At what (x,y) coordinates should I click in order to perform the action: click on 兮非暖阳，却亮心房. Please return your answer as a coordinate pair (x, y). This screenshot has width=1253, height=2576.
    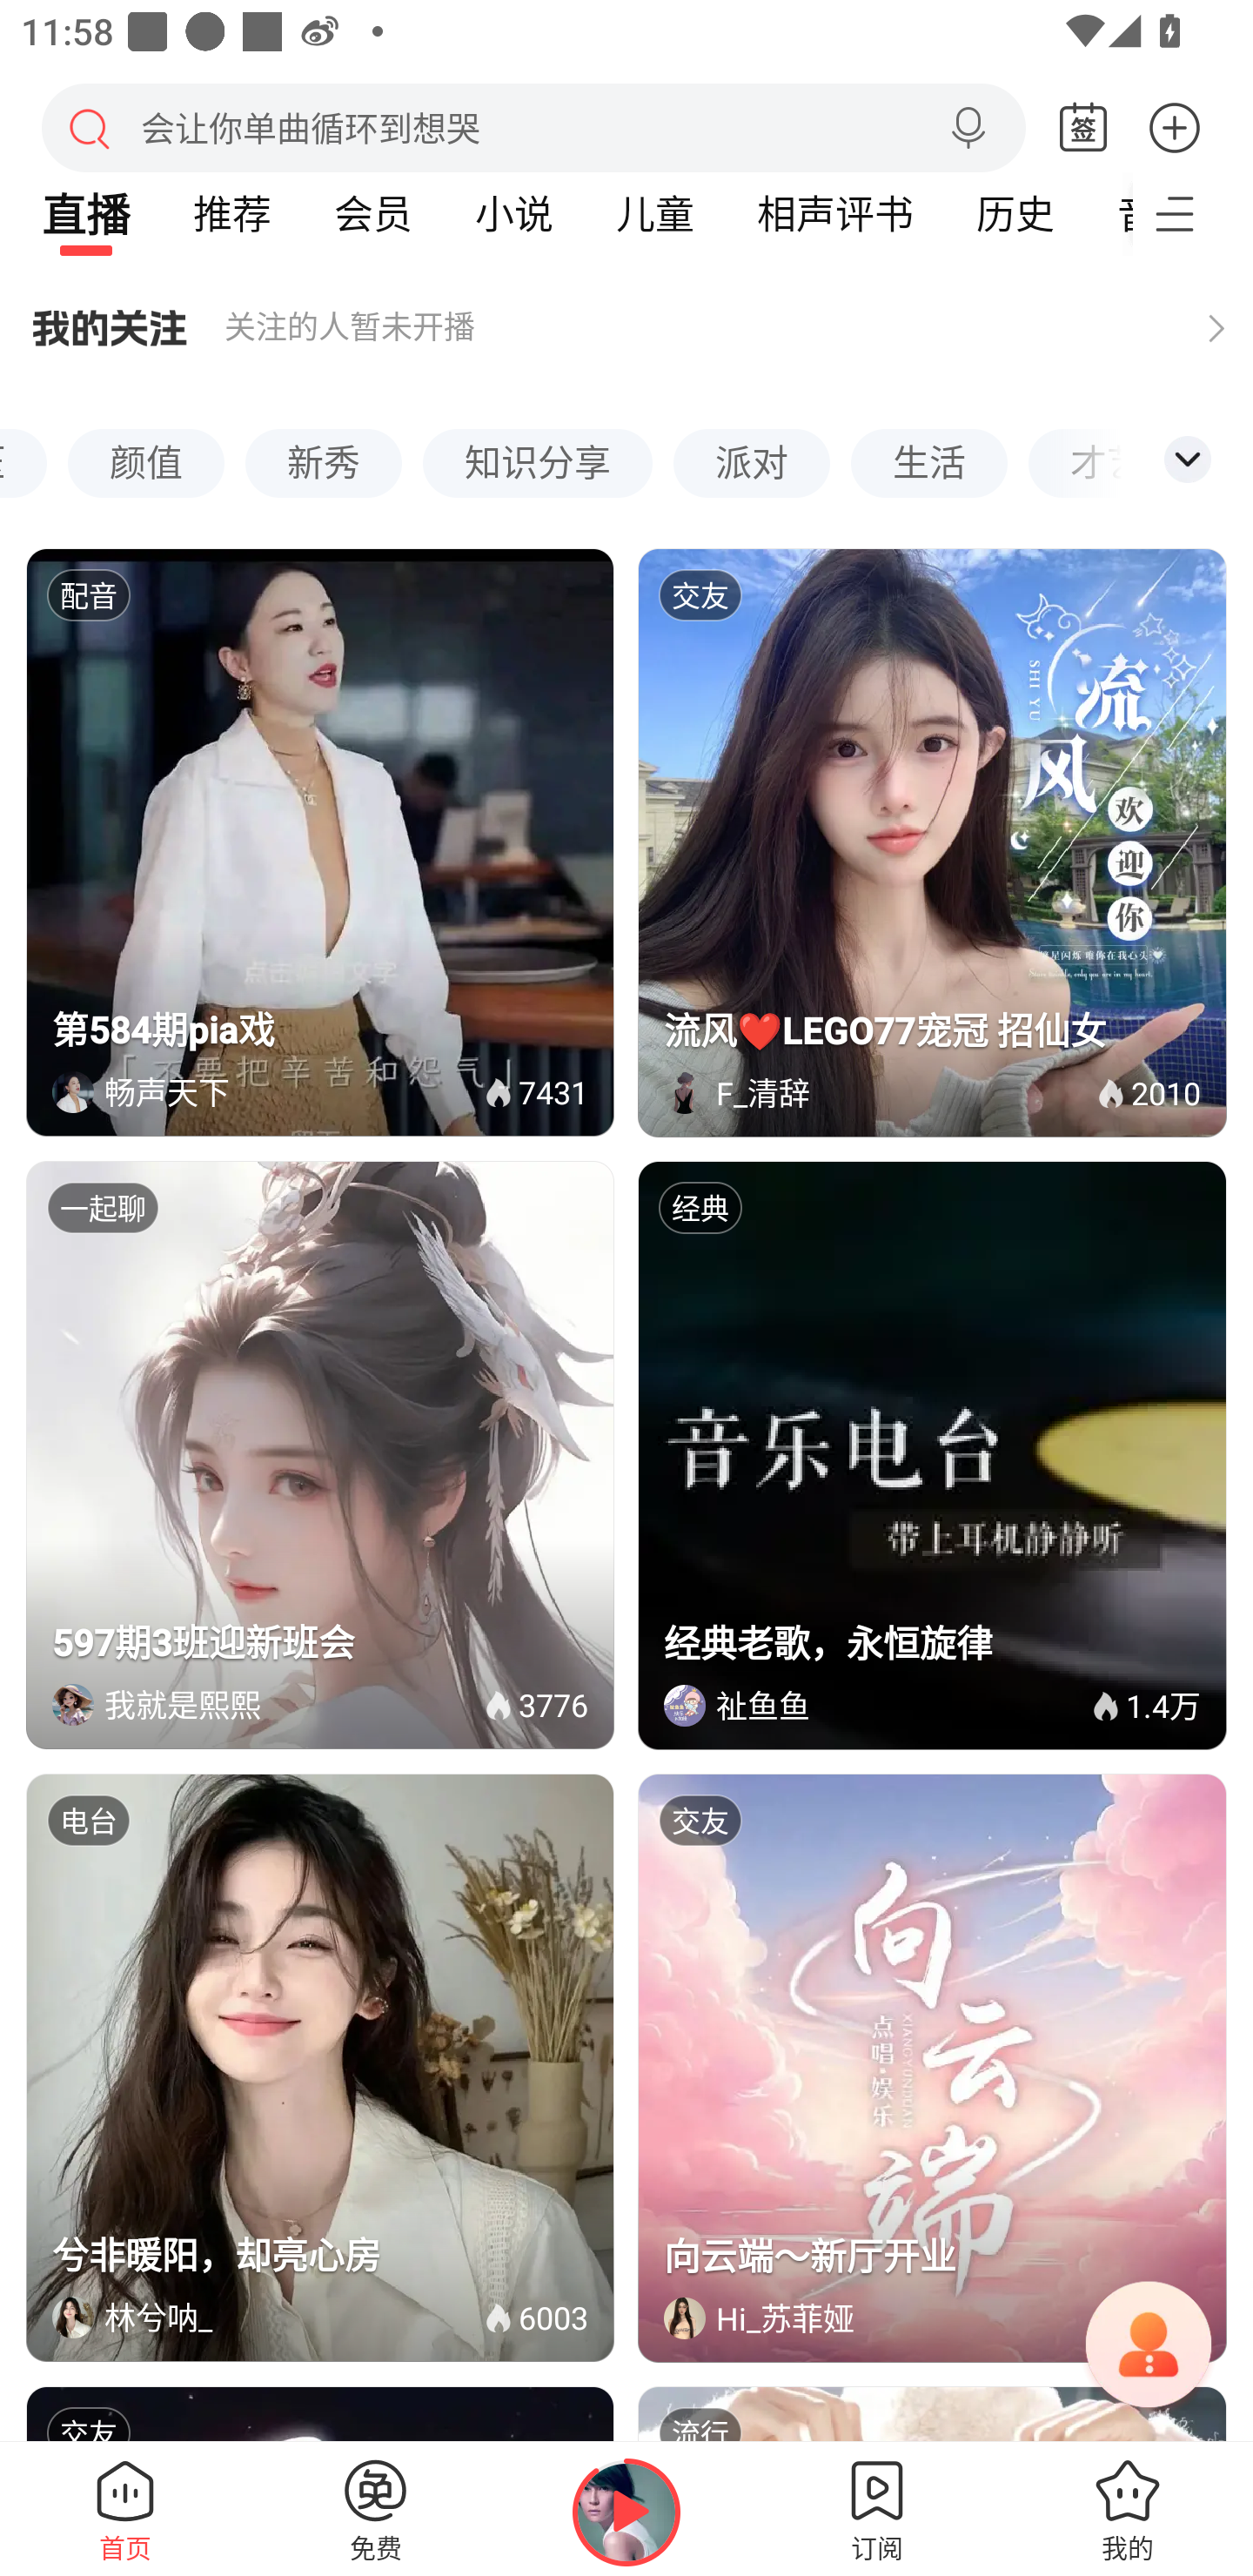
    Looking at the image, I should click on (322, 2254).